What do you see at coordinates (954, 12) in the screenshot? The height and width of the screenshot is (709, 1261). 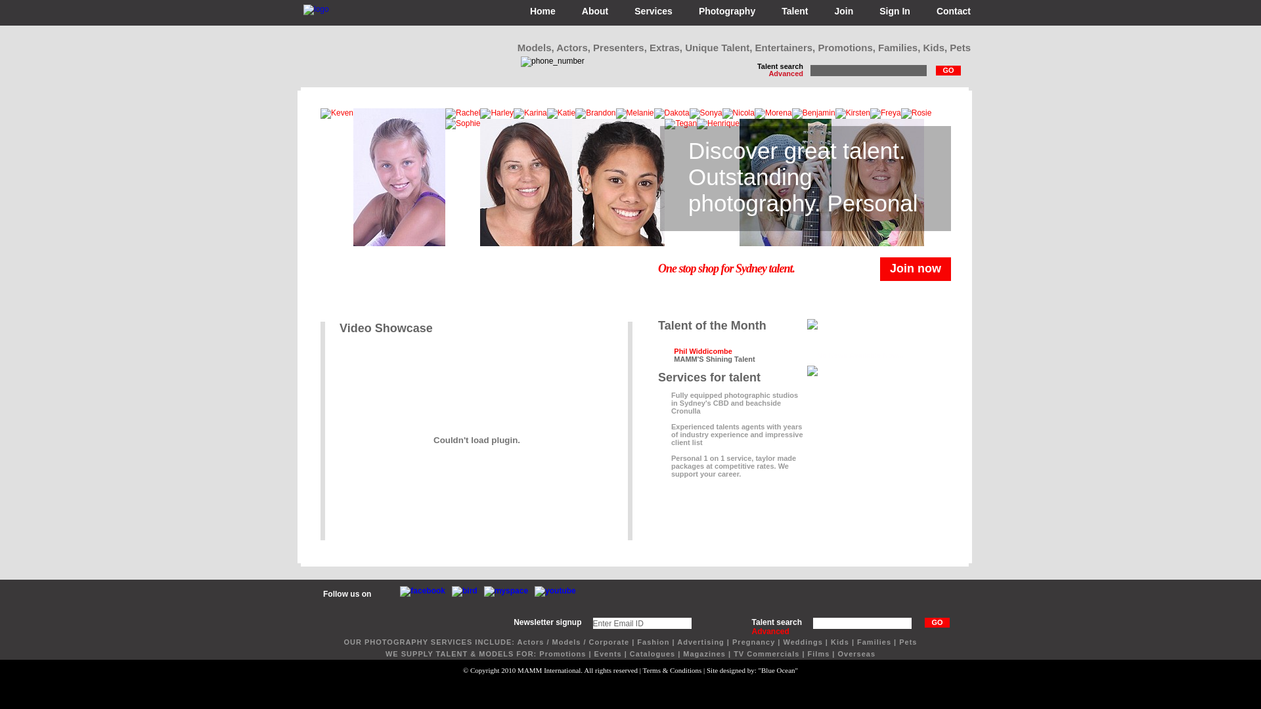 I see `Contact` at bounding box center [954, 12].